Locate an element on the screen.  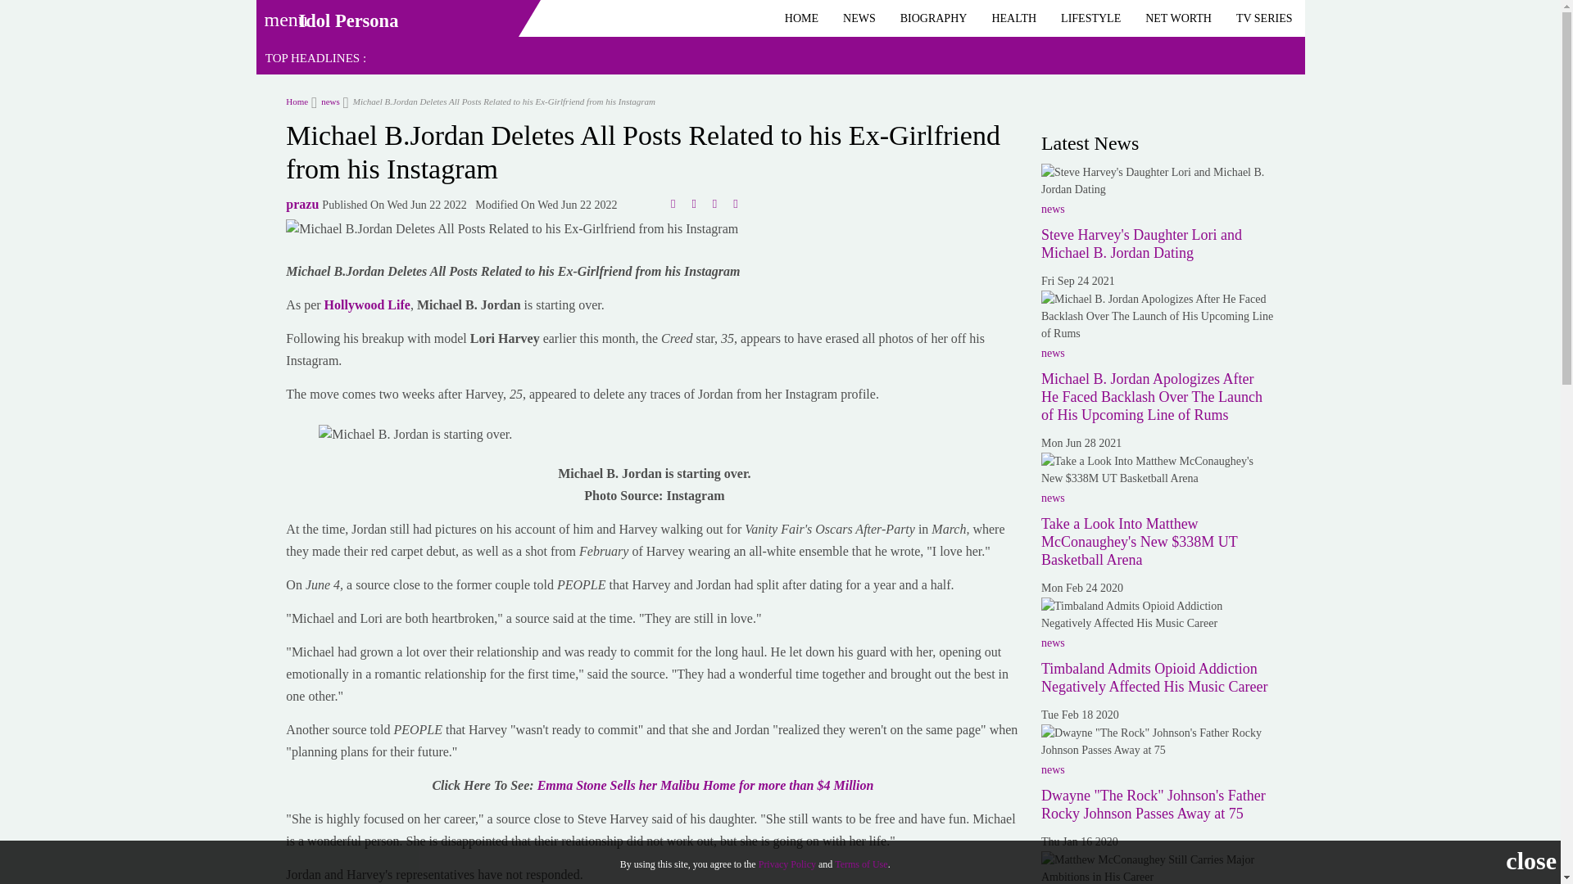
prazu is located at coordinates (302, 204).